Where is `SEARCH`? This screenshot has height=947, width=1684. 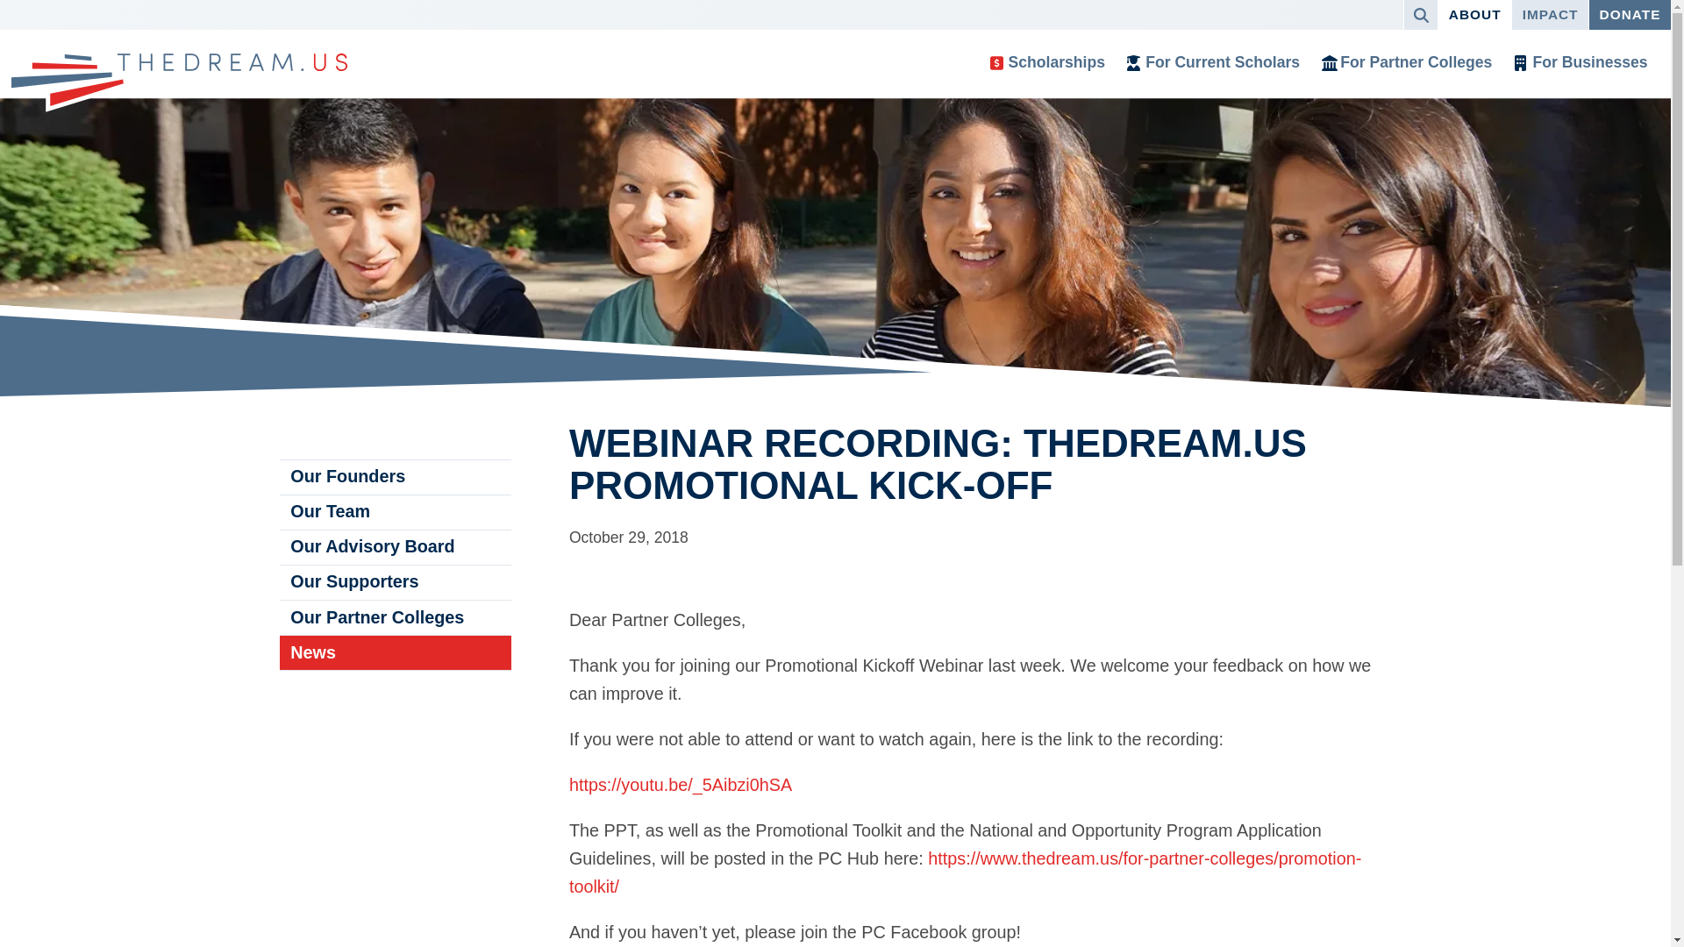
SEARCH is located at coordinates (1420, 14).